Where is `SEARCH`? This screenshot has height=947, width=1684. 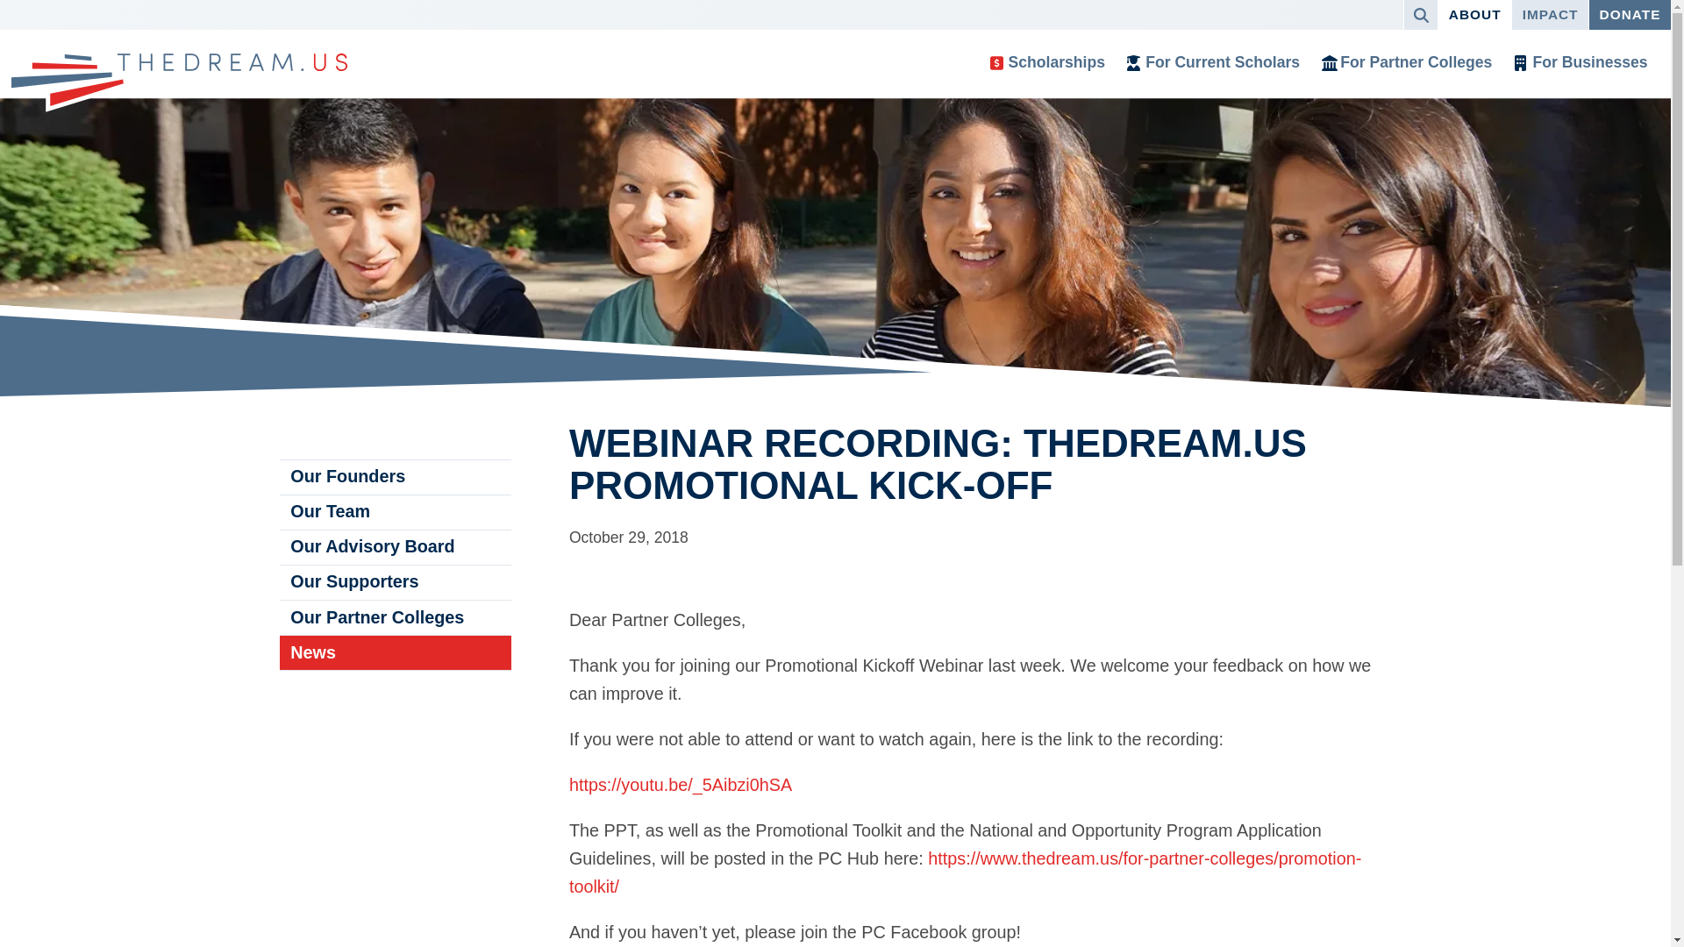
SEARCH is located at coordinates (1420, 14).